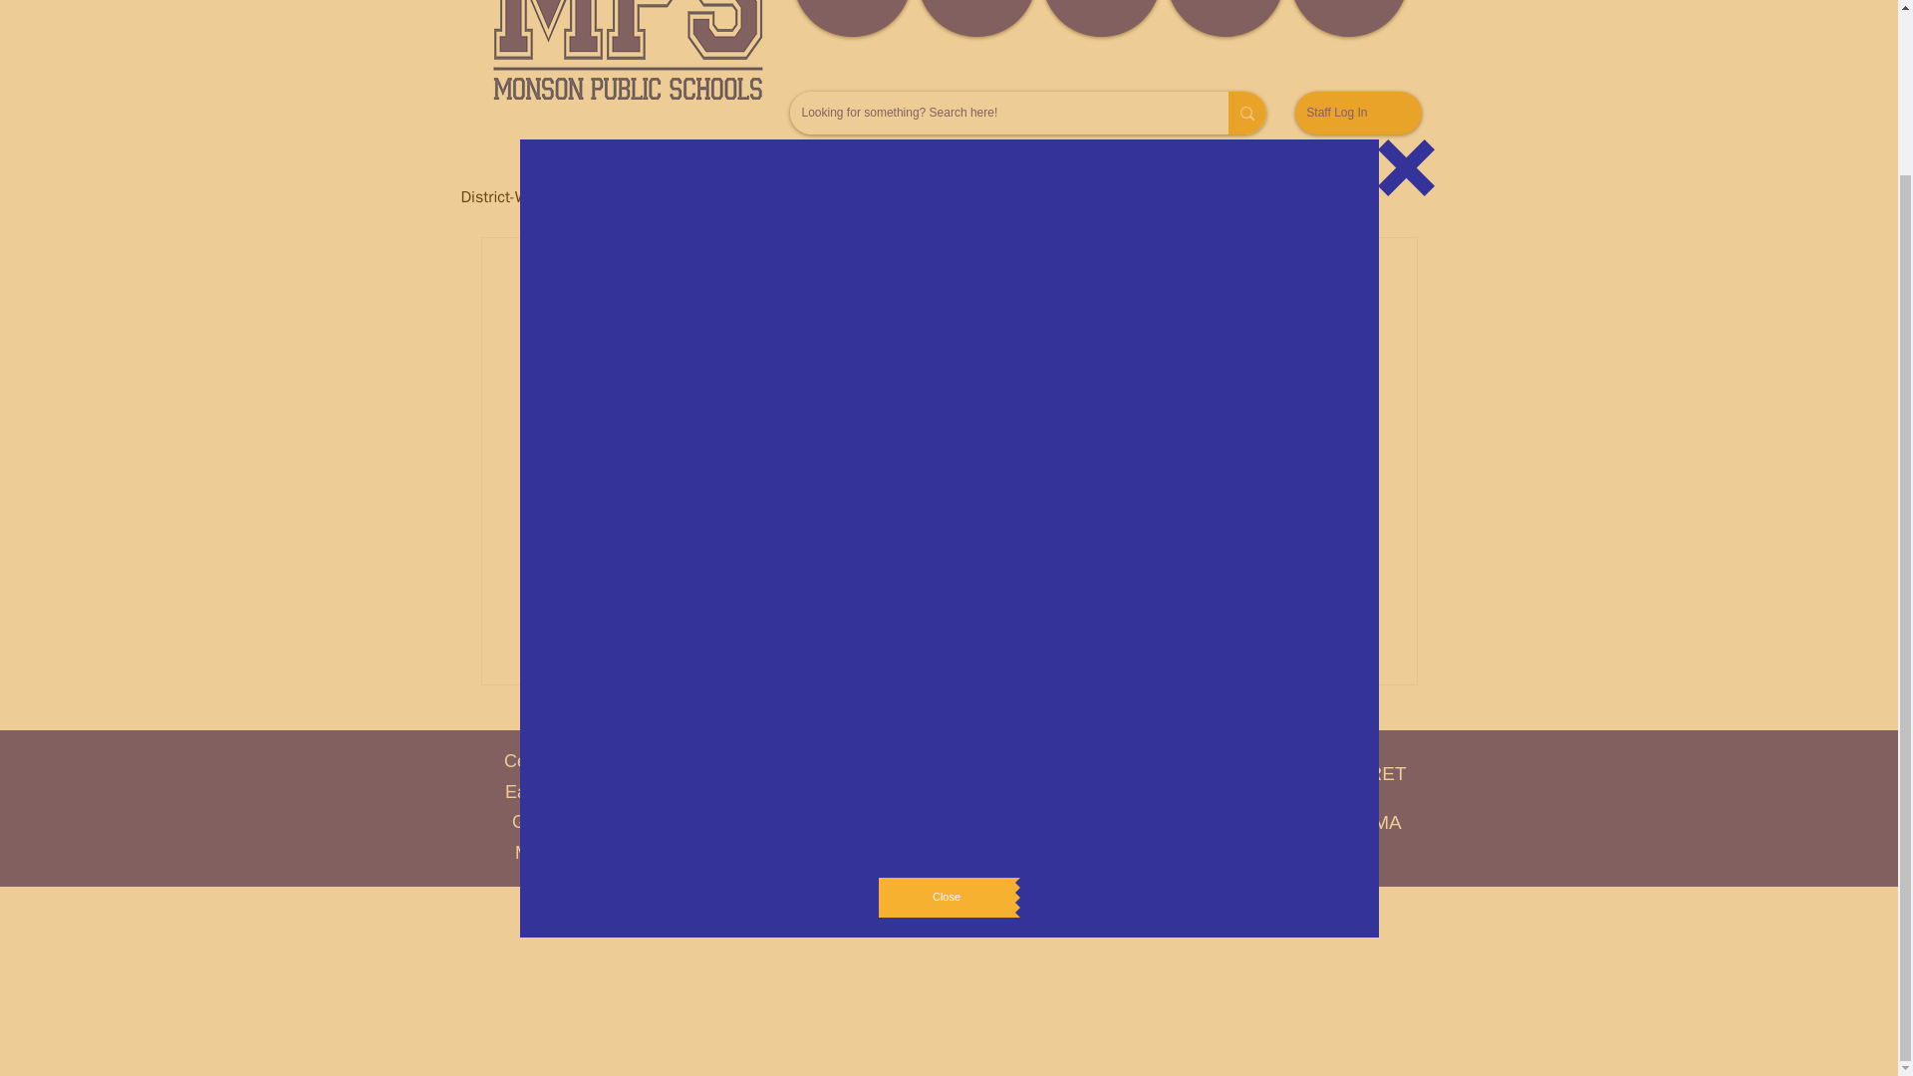  I want to click on District-Wide Announcements, so click(562, 196).